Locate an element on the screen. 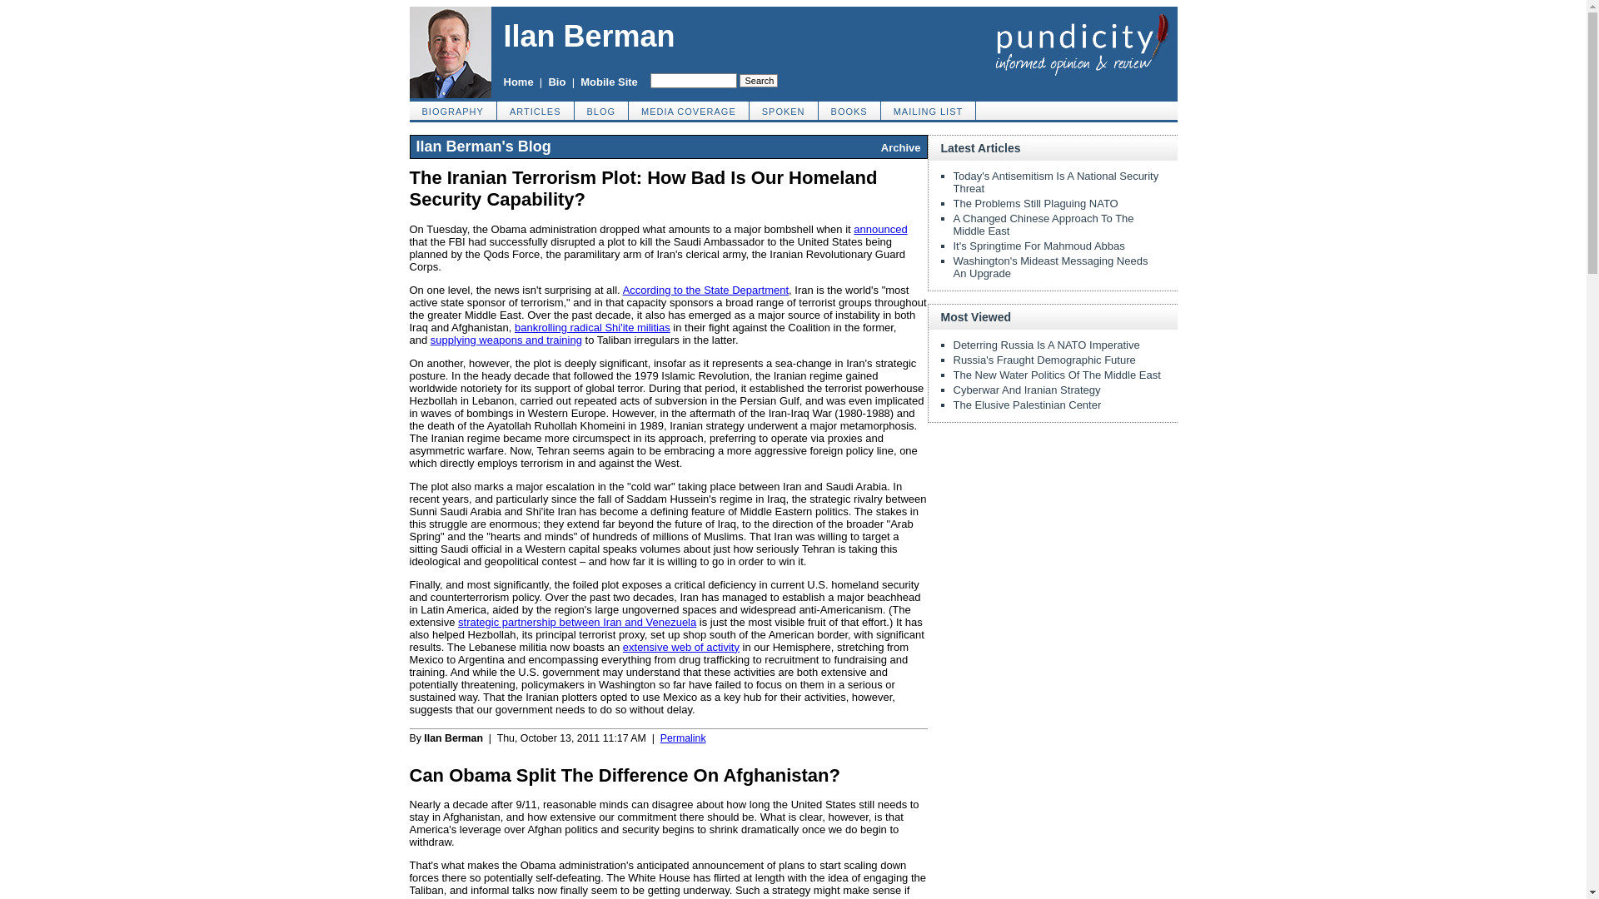  ARTICLES is located at coordinates (535, 110).